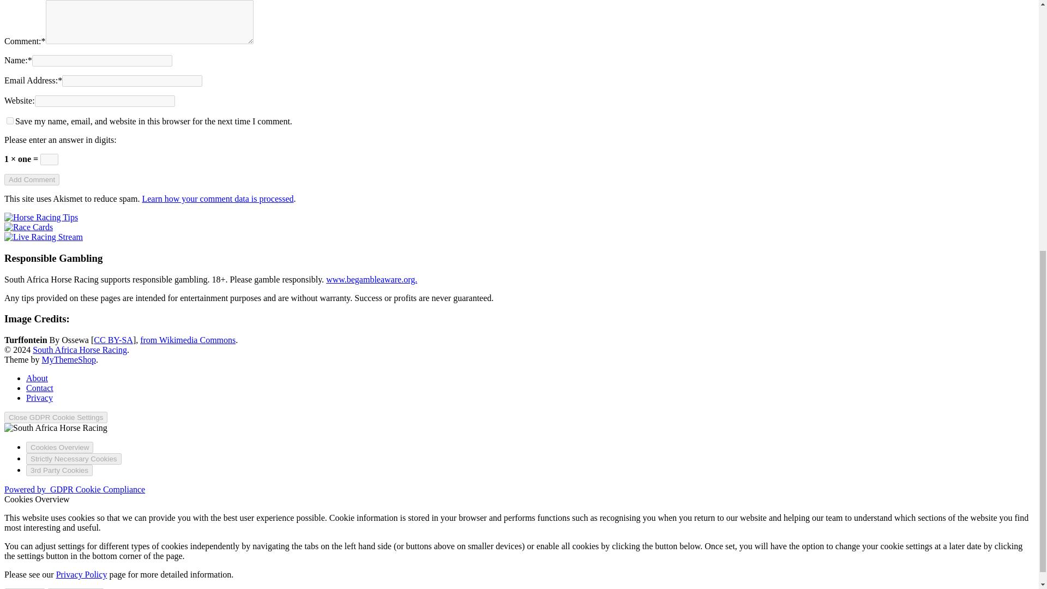 Image resolution: width=1047 pixels, height=589 pixels. What do you see at coordinates (59, 470) in the screenshot?
I see `3rd Party Cookies` at bounding box center [59, 470].